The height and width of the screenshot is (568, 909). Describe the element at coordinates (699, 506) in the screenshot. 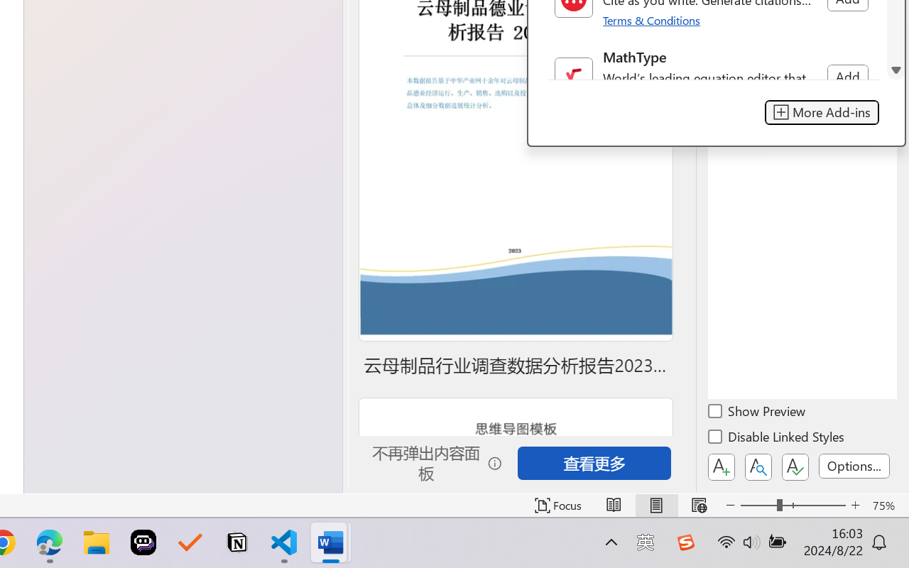

I see `Web Layout` at that location.